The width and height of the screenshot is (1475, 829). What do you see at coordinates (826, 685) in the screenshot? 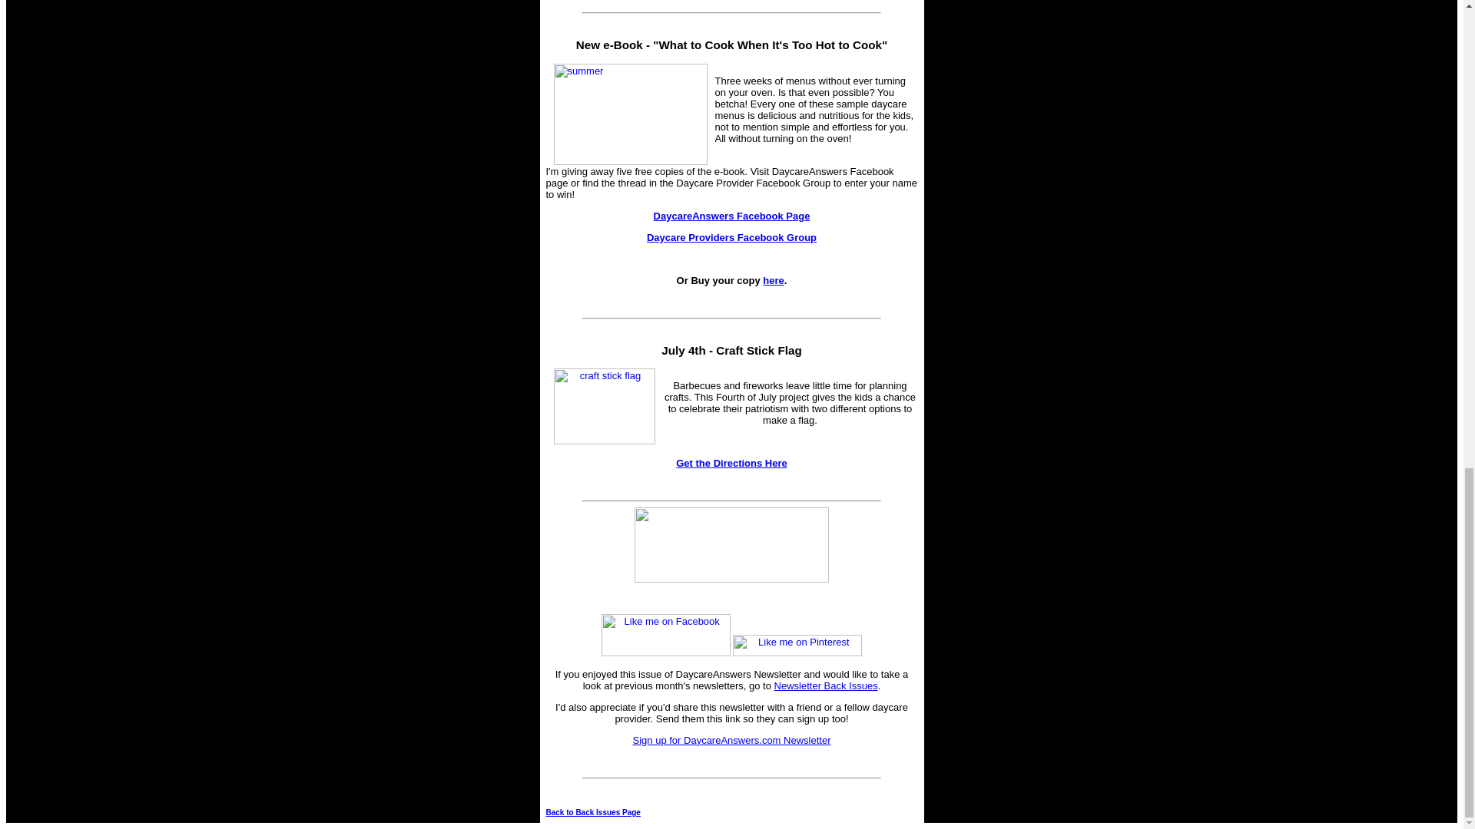
I see `Newsletter Back Issues` at bounding box center [826, 685].